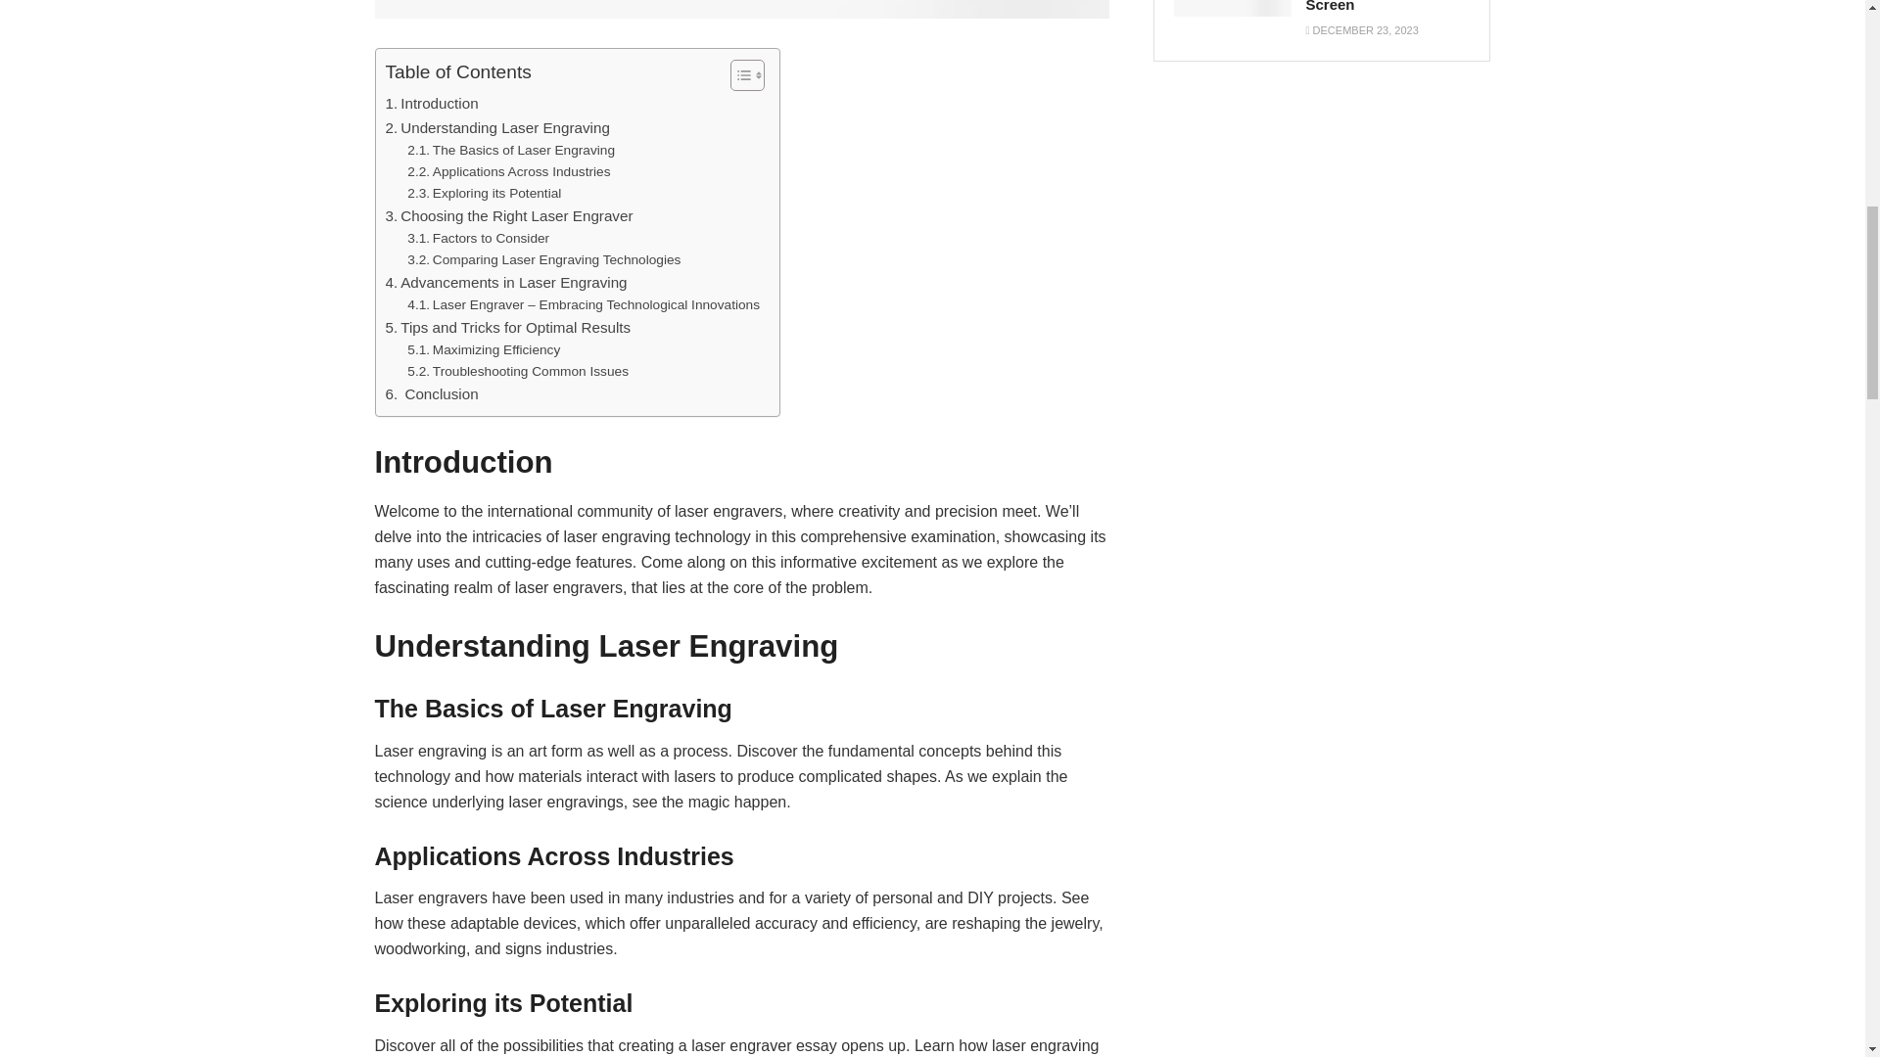  Describe the element at coordinates (484, 194) in the screenshot. I see `Exploring its Potential` at that location.